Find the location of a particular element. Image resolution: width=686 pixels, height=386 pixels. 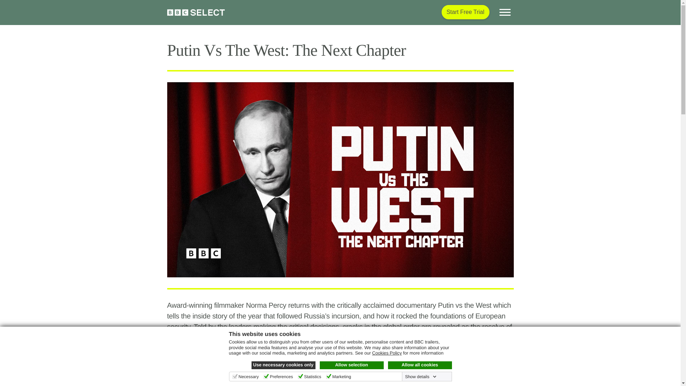

Use necessary cookies only is located at coordinates (284, 365).